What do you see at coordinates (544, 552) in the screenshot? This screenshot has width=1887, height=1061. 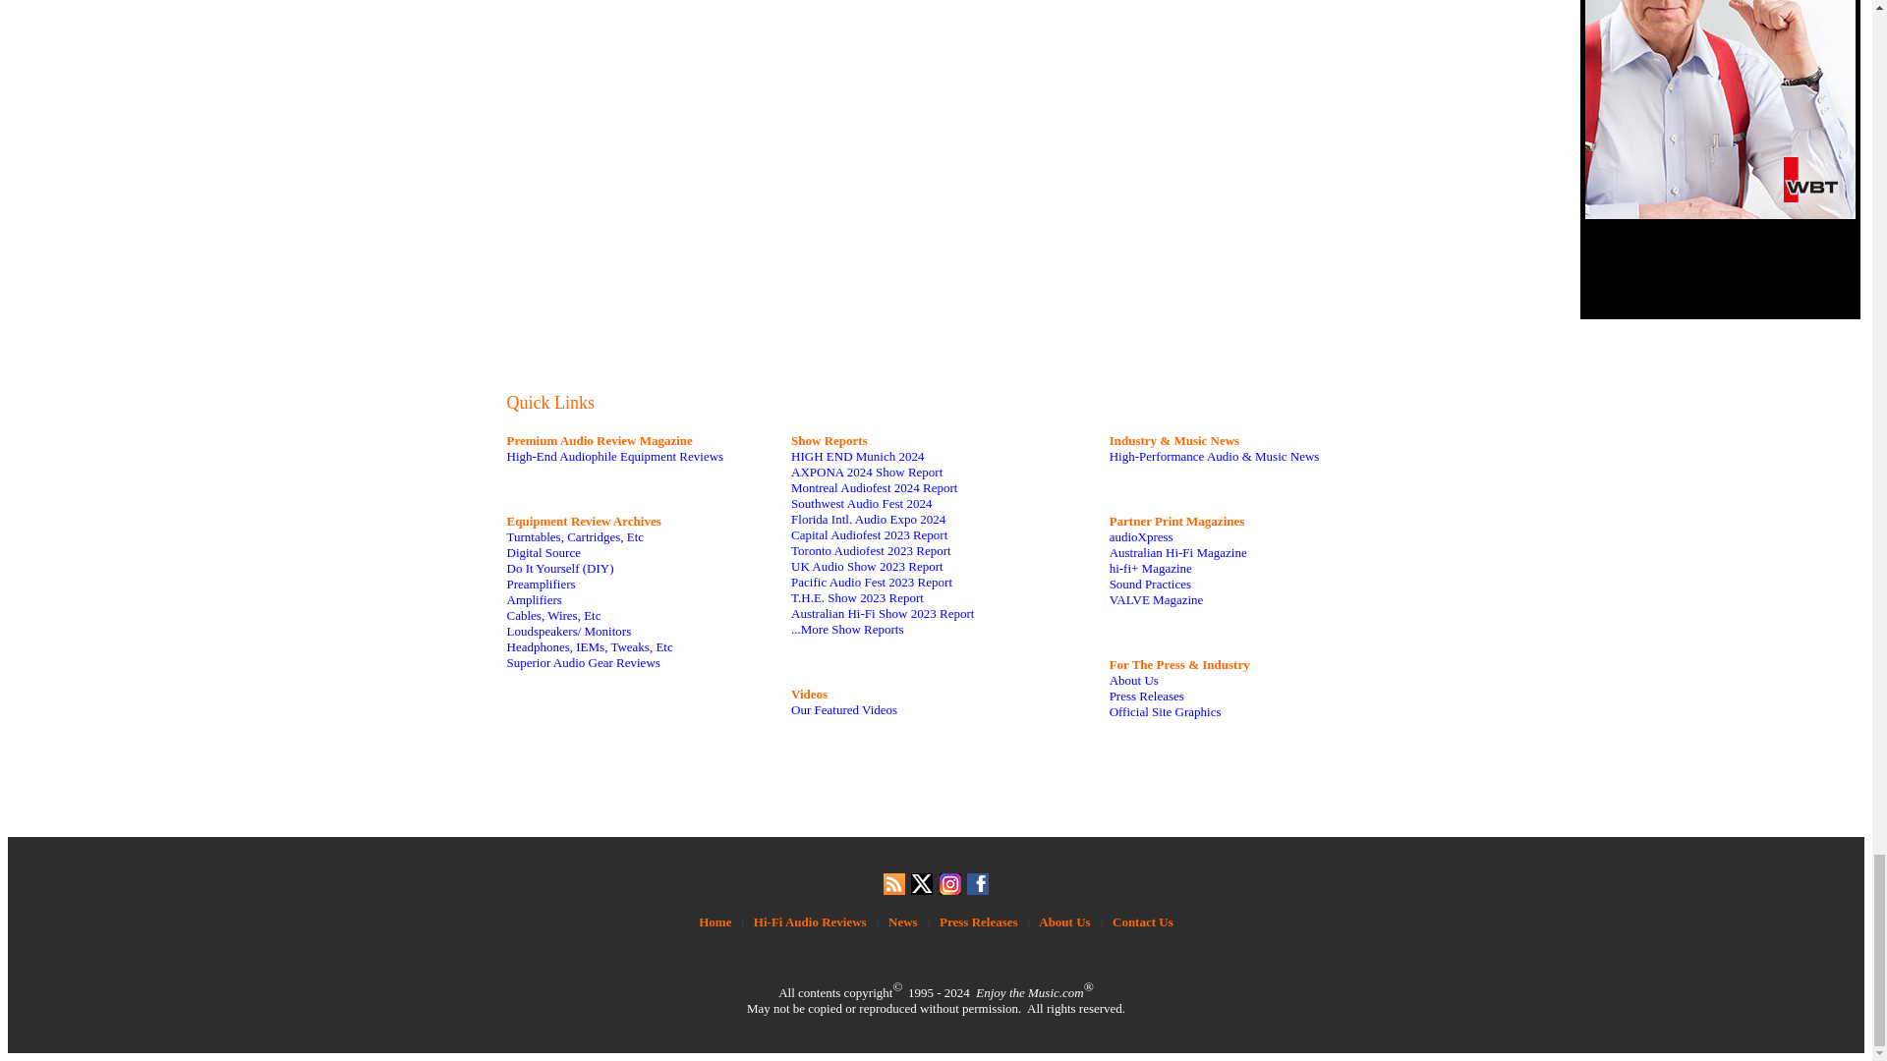 I see `Digital Source` at bounding box center [544, 552].